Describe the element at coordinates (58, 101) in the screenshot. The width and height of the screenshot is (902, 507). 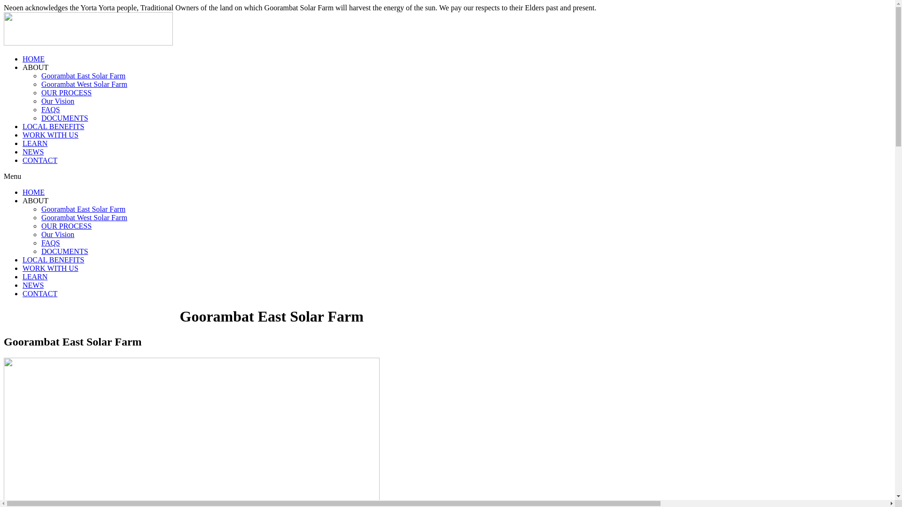
I see `Our Vision` at that location.